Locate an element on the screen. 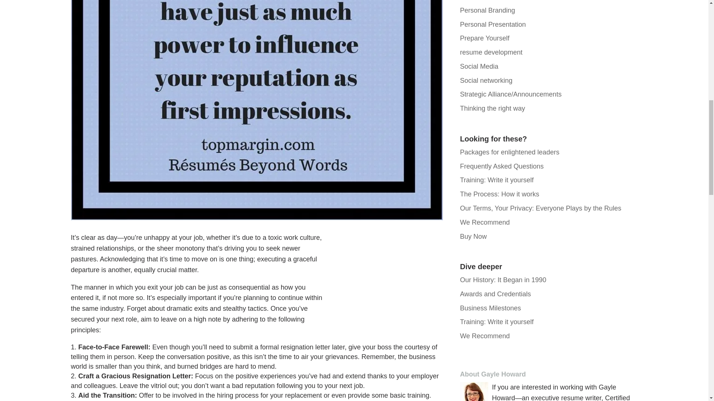 The width and height of the screenshot is (714, 401). Personal Branding is located at coordinates (487, 10).